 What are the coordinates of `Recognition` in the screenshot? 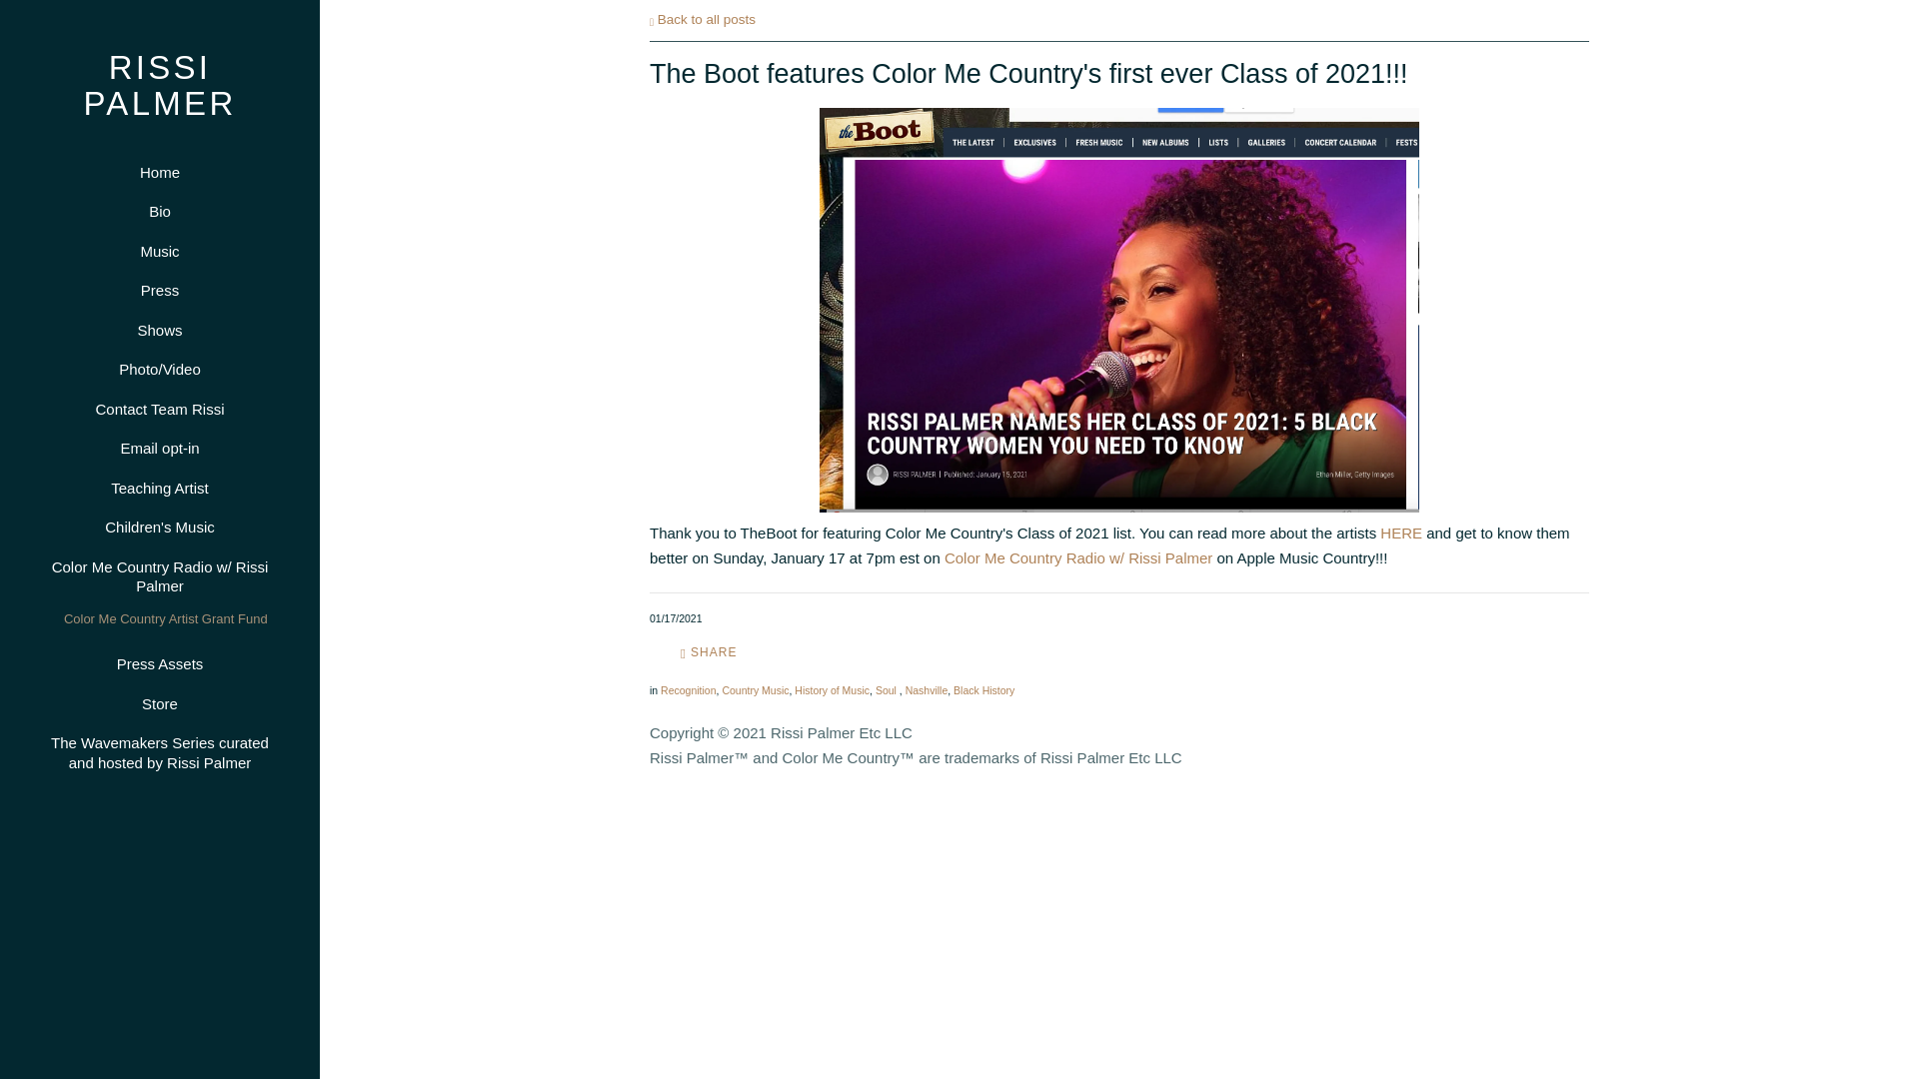 It's located at (688, 689).